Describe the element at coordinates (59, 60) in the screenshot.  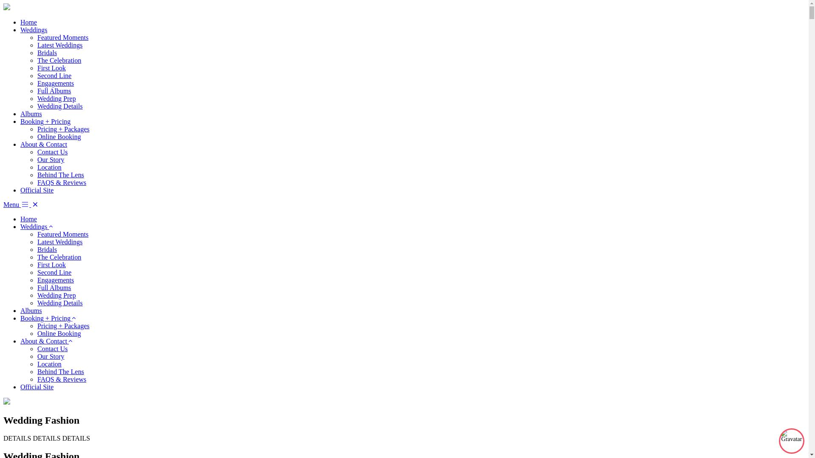
I see `The Celebration` at that location.